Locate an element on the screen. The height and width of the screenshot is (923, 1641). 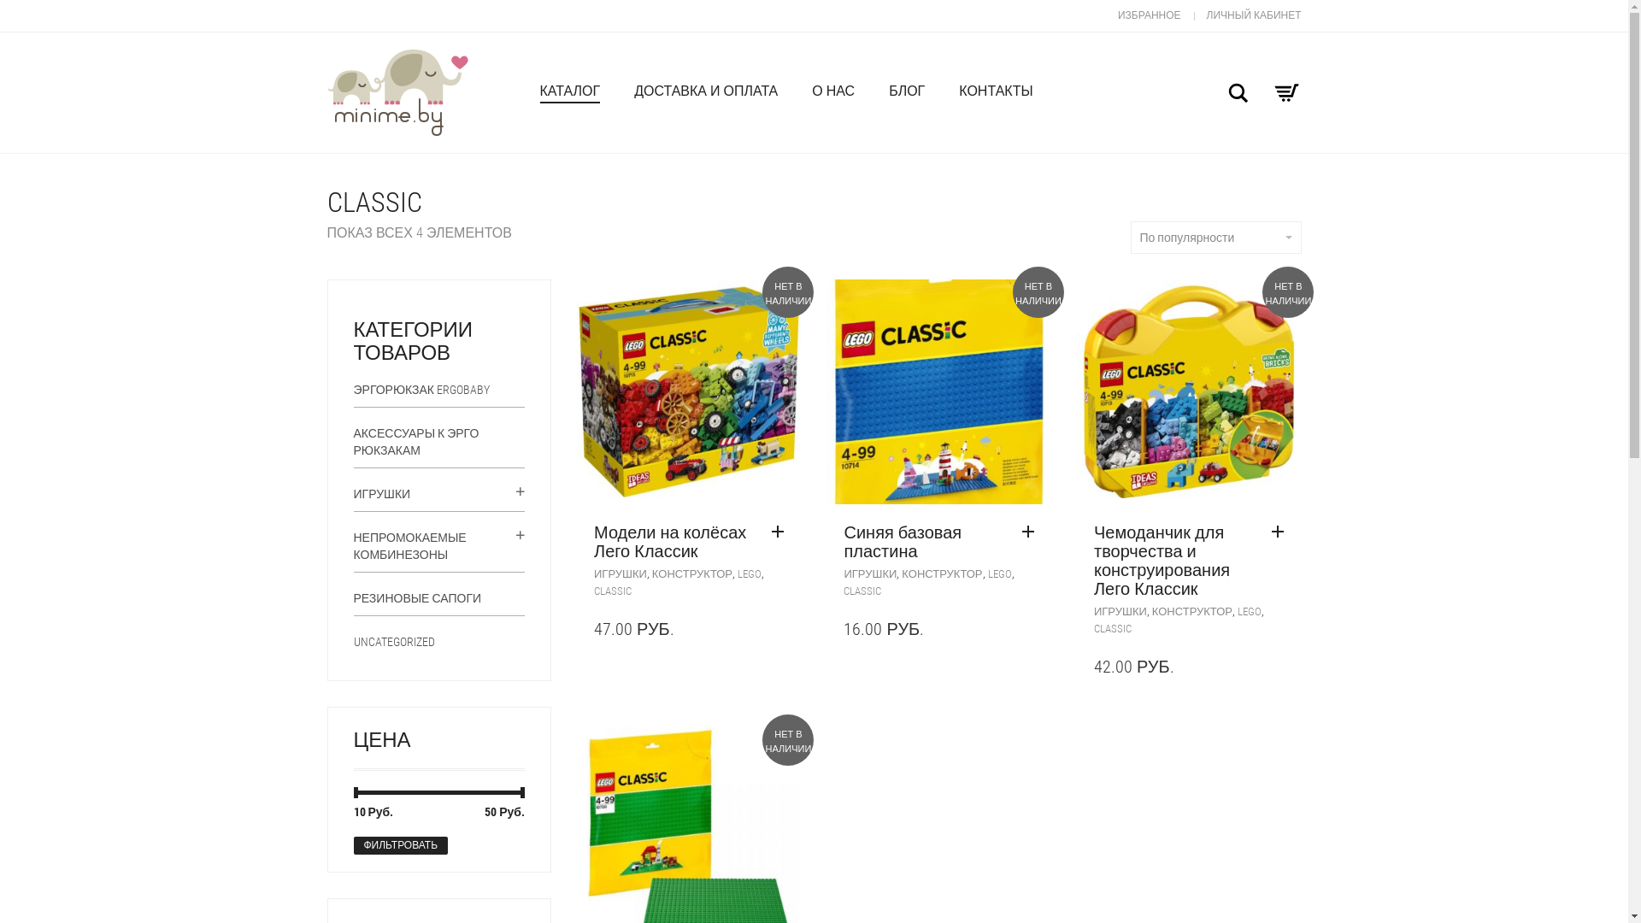
LEGO is located at coordinates (750, 574).